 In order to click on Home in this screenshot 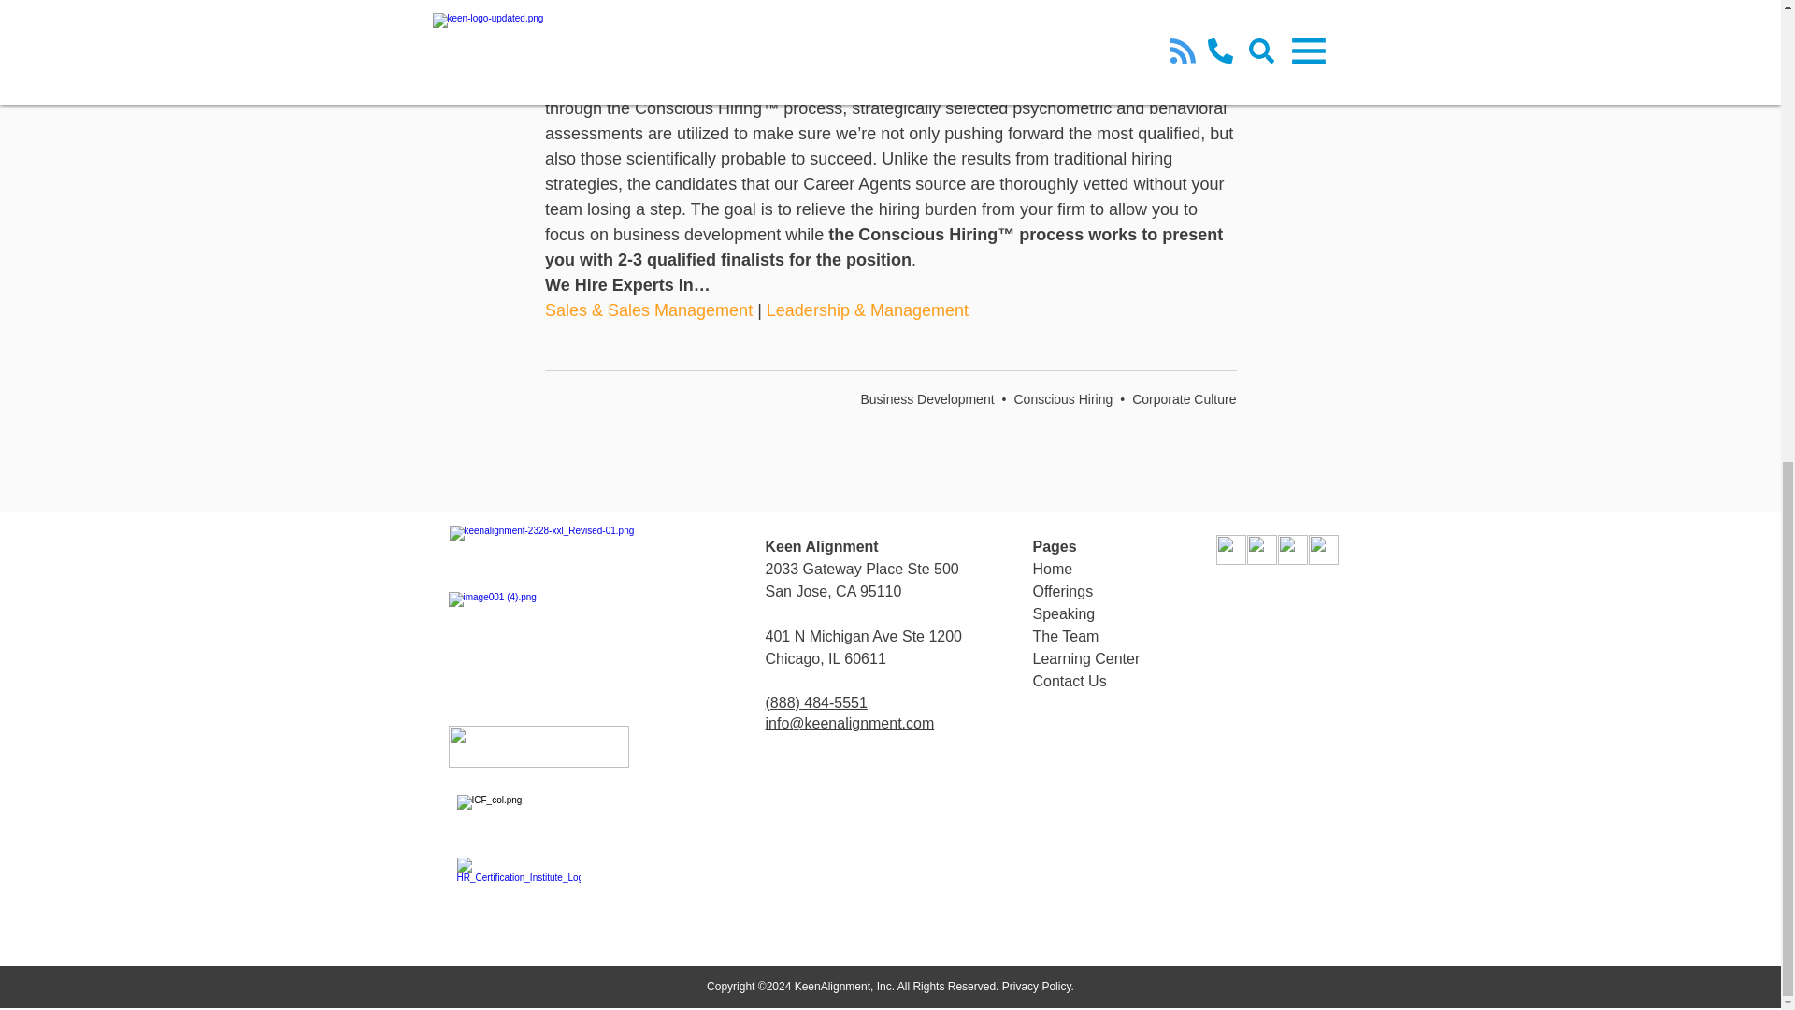, I will do `click(1052, 569)`.